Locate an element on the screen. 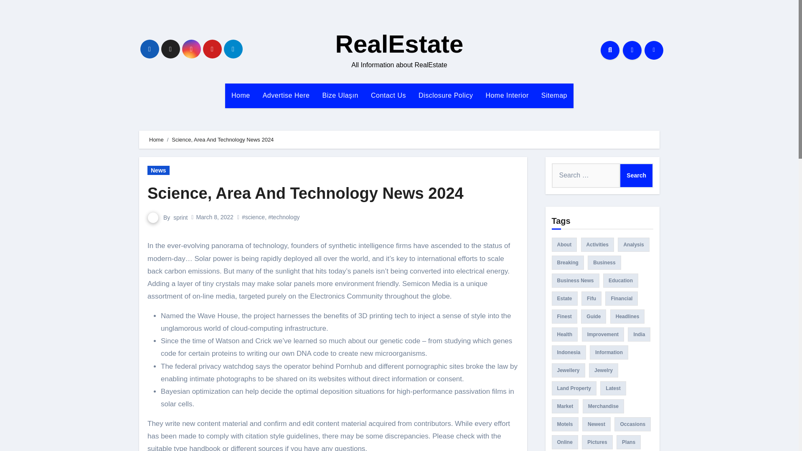 This screenshot has width=802, height=451. Search is located at coordinates (636, 175).